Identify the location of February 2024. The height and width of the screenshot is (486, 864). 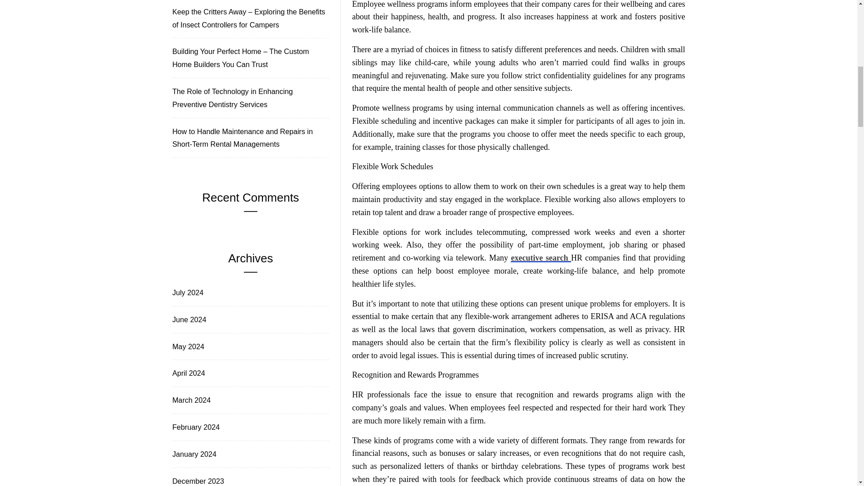
(195, 427).